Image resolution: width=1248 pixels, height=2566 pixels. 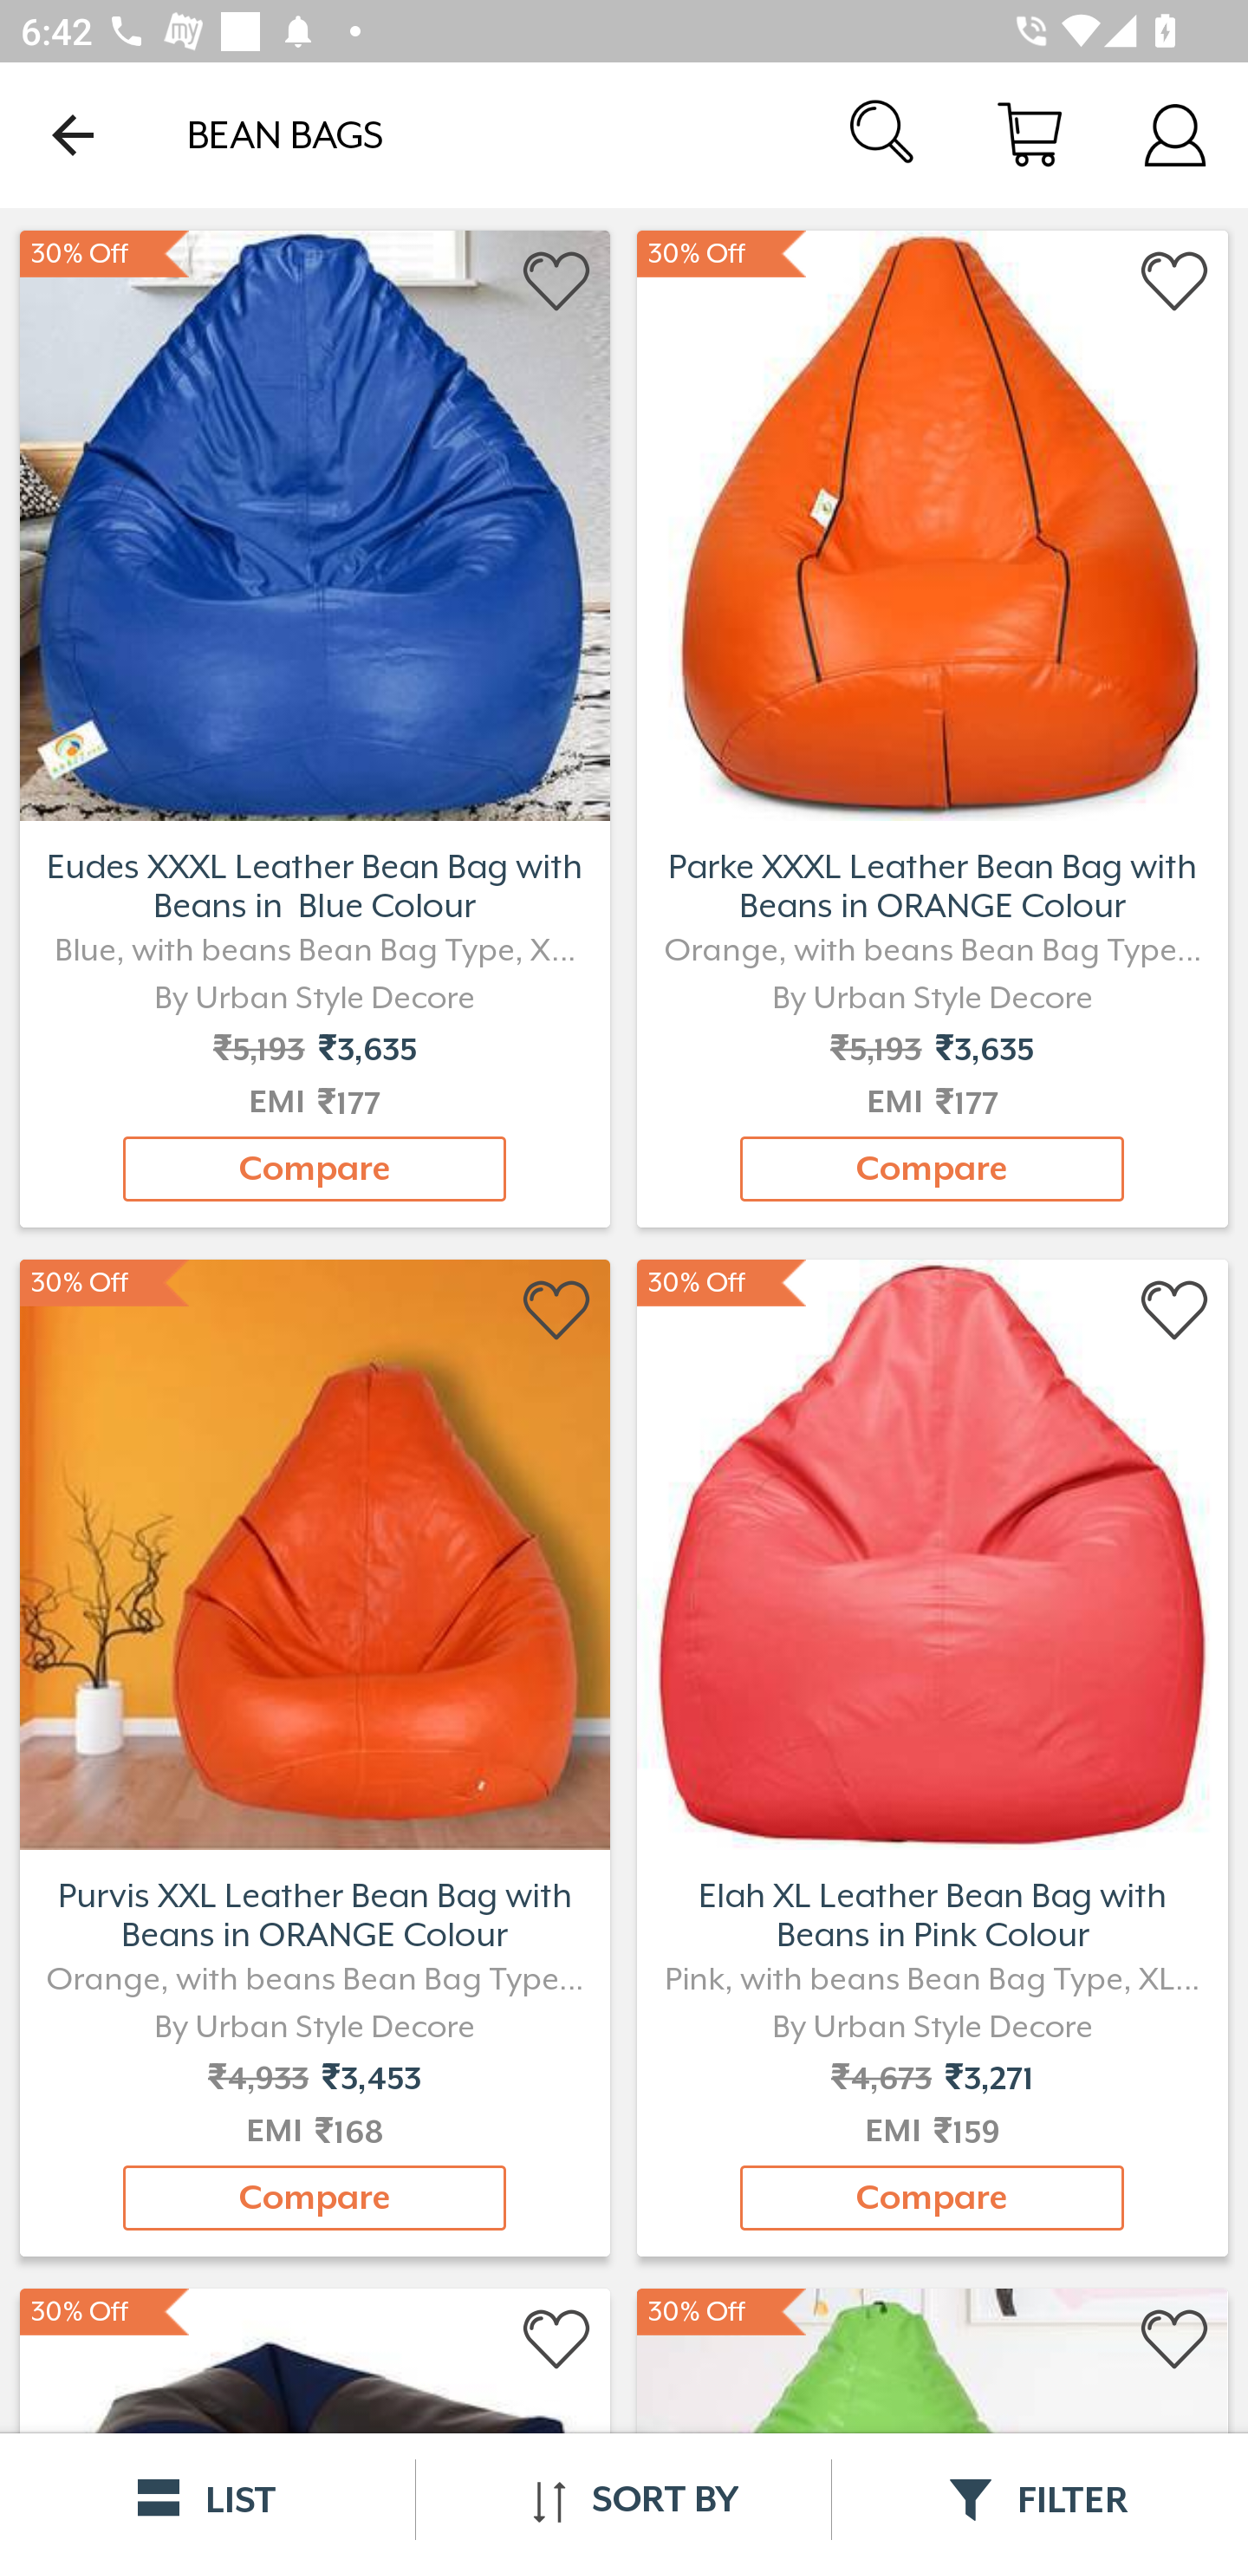 I want to click on  FILTER, so click(x=1040, y=2499).